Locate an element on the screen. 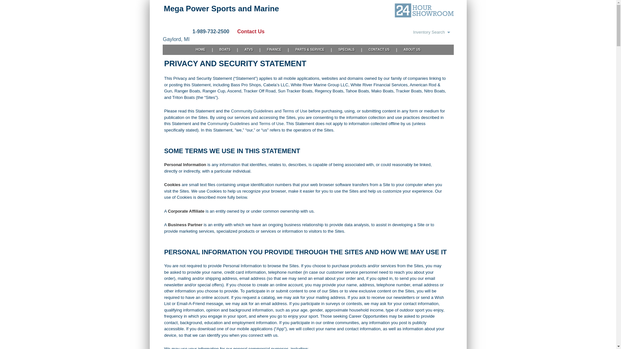 The image size is (621, 349). Mega Power Sports and Marine is located at coordinates (221, 8).